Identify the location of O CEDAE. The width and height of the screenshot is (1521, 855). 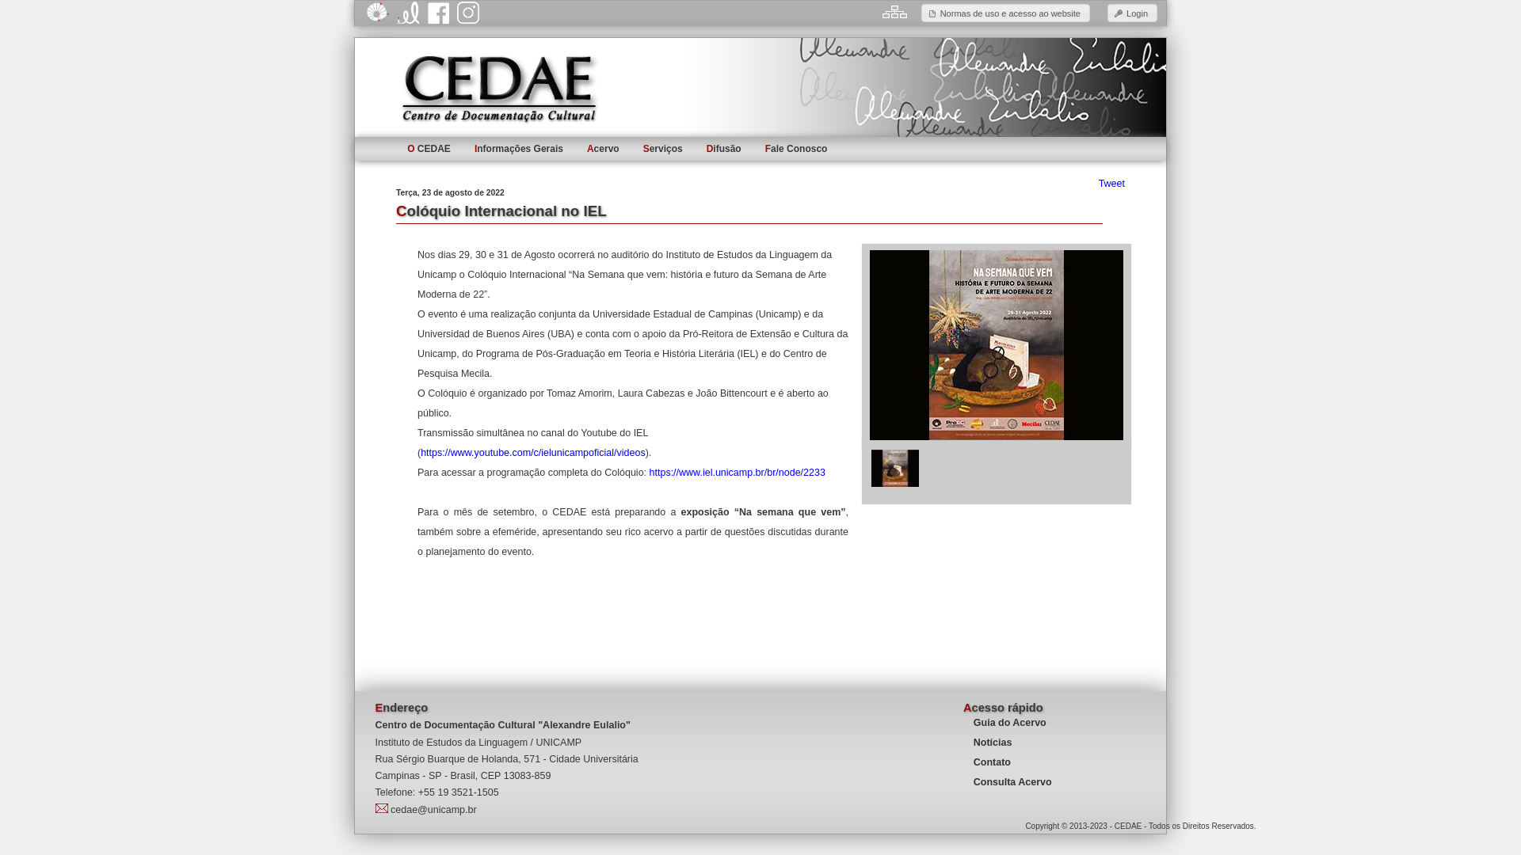
(429, 149).